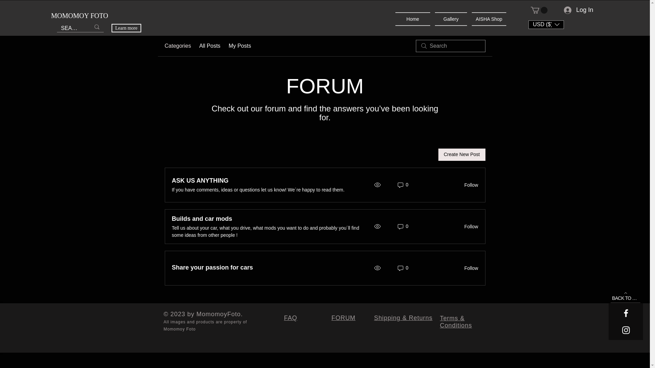 The width and height of the screenshot is (655, 368). Describe the element at coordinates (414, 19) in the screenshot. I see `Home` at that location.